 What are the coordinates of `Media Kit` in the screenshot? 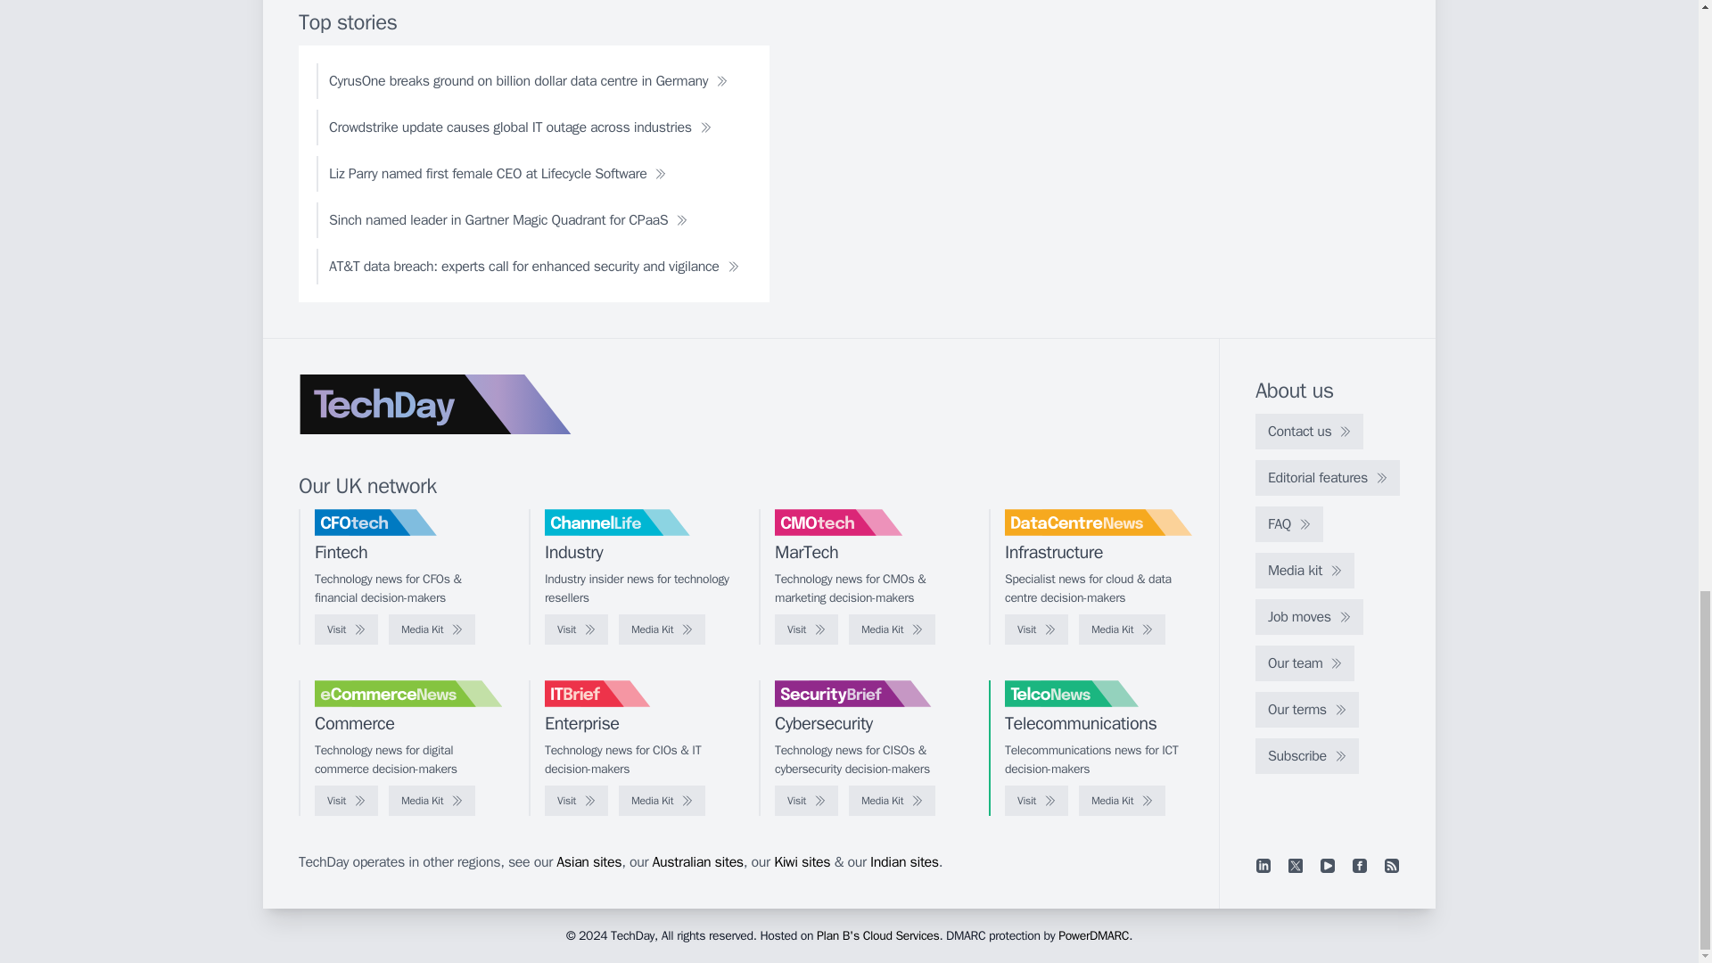 It's located at (1122, 630).